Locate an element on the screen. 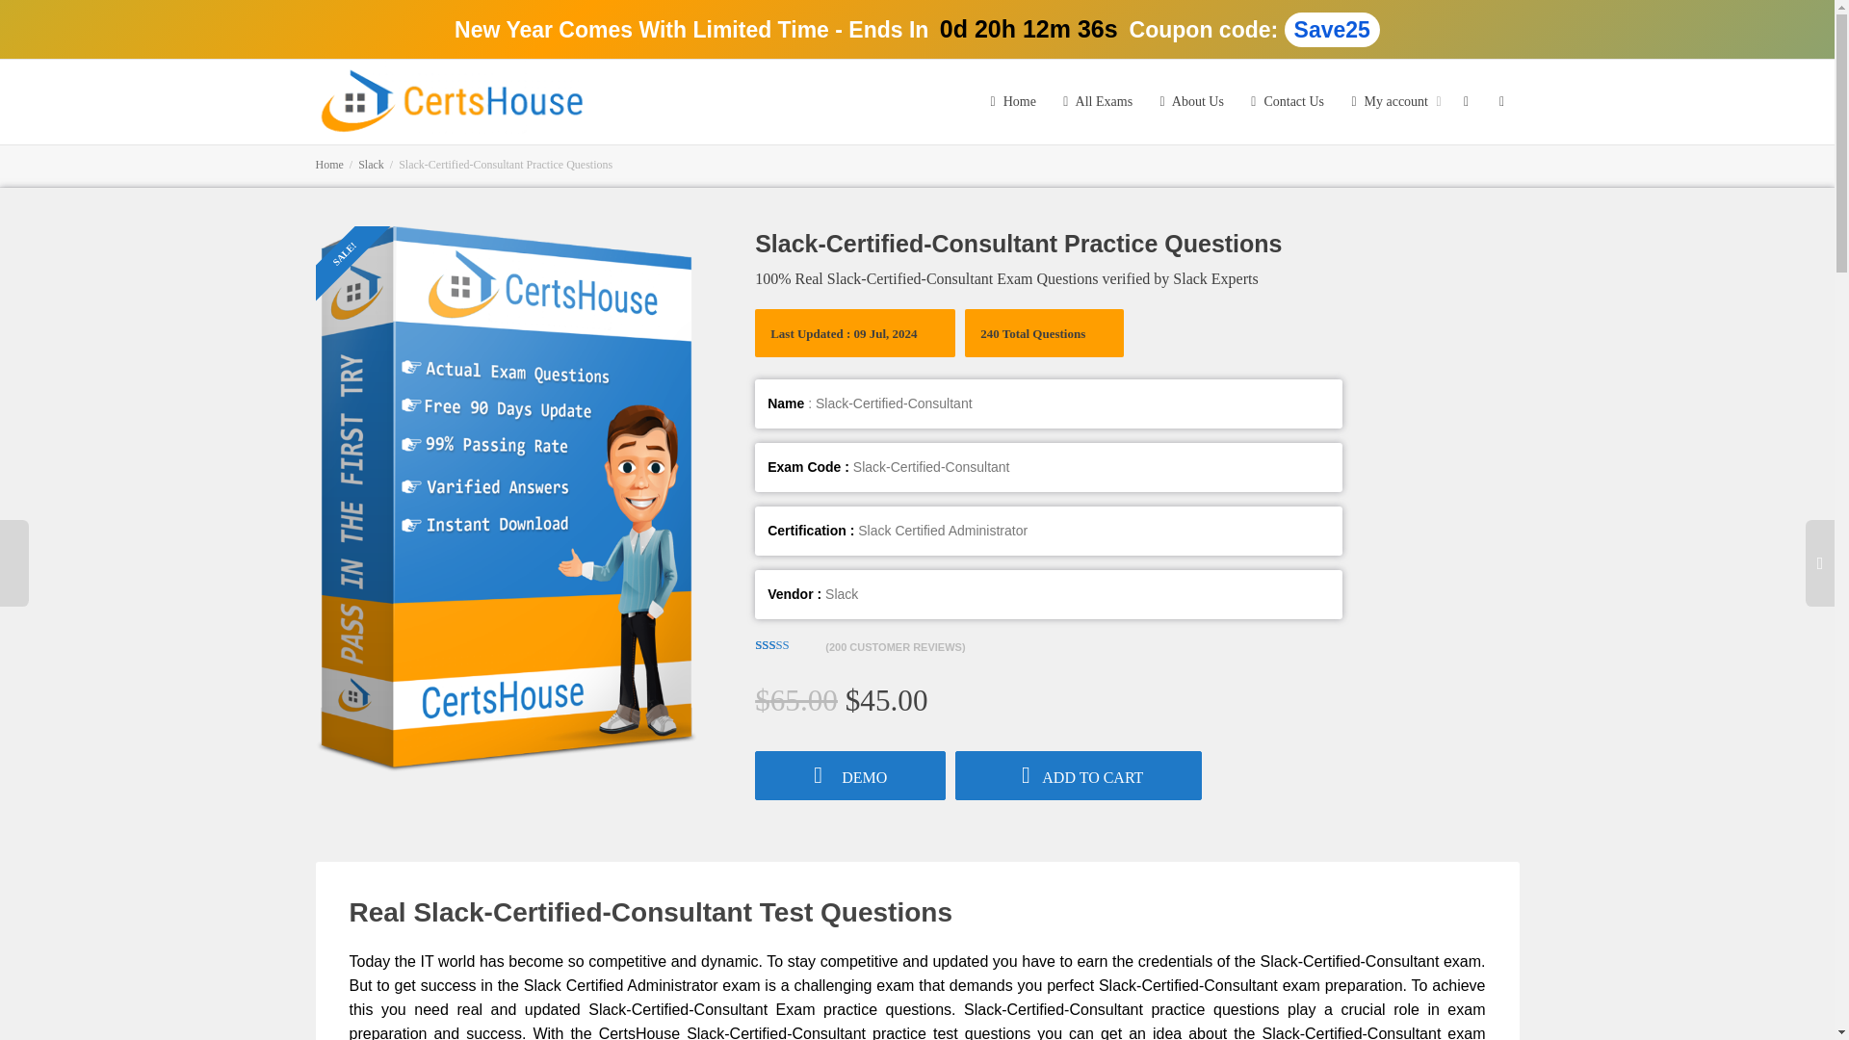  Slack is located at coordinates (372, 165).